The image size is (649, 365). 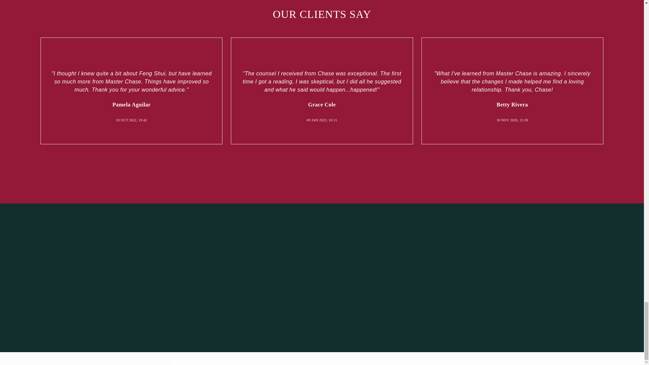 I want to click on Our Feng Shui Master, so click(x=325, y=265).